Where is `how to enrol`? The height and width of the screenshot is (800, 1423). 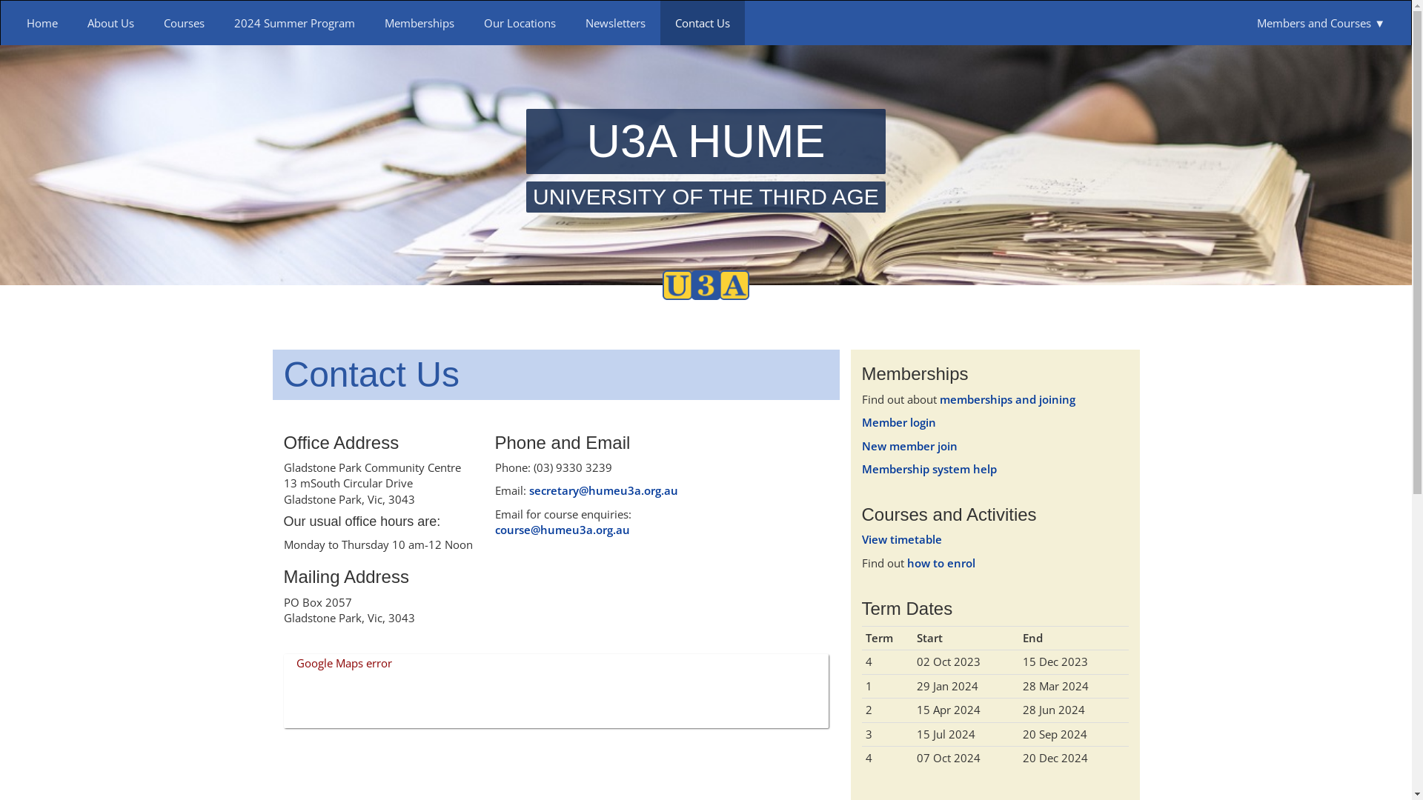 how to enrol is located at coordinates (941, 563).